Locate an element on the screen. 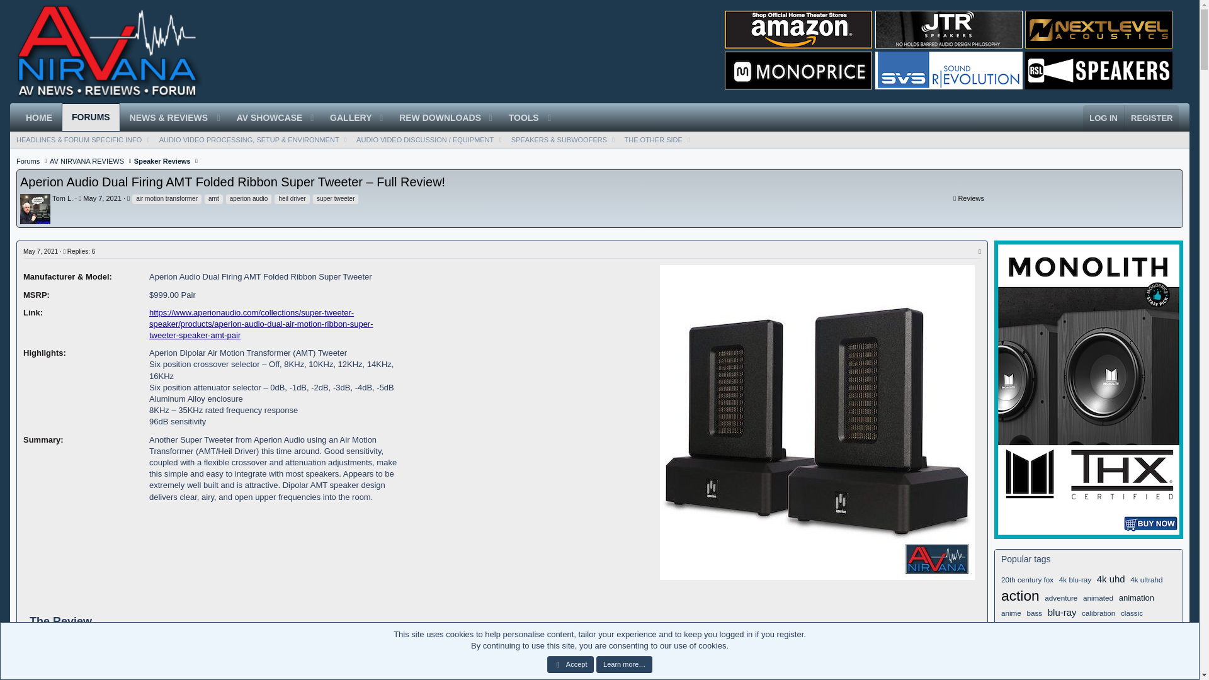 This screenshot has height=680, width=1209. FORUMS is located at coordinates (91, 117).